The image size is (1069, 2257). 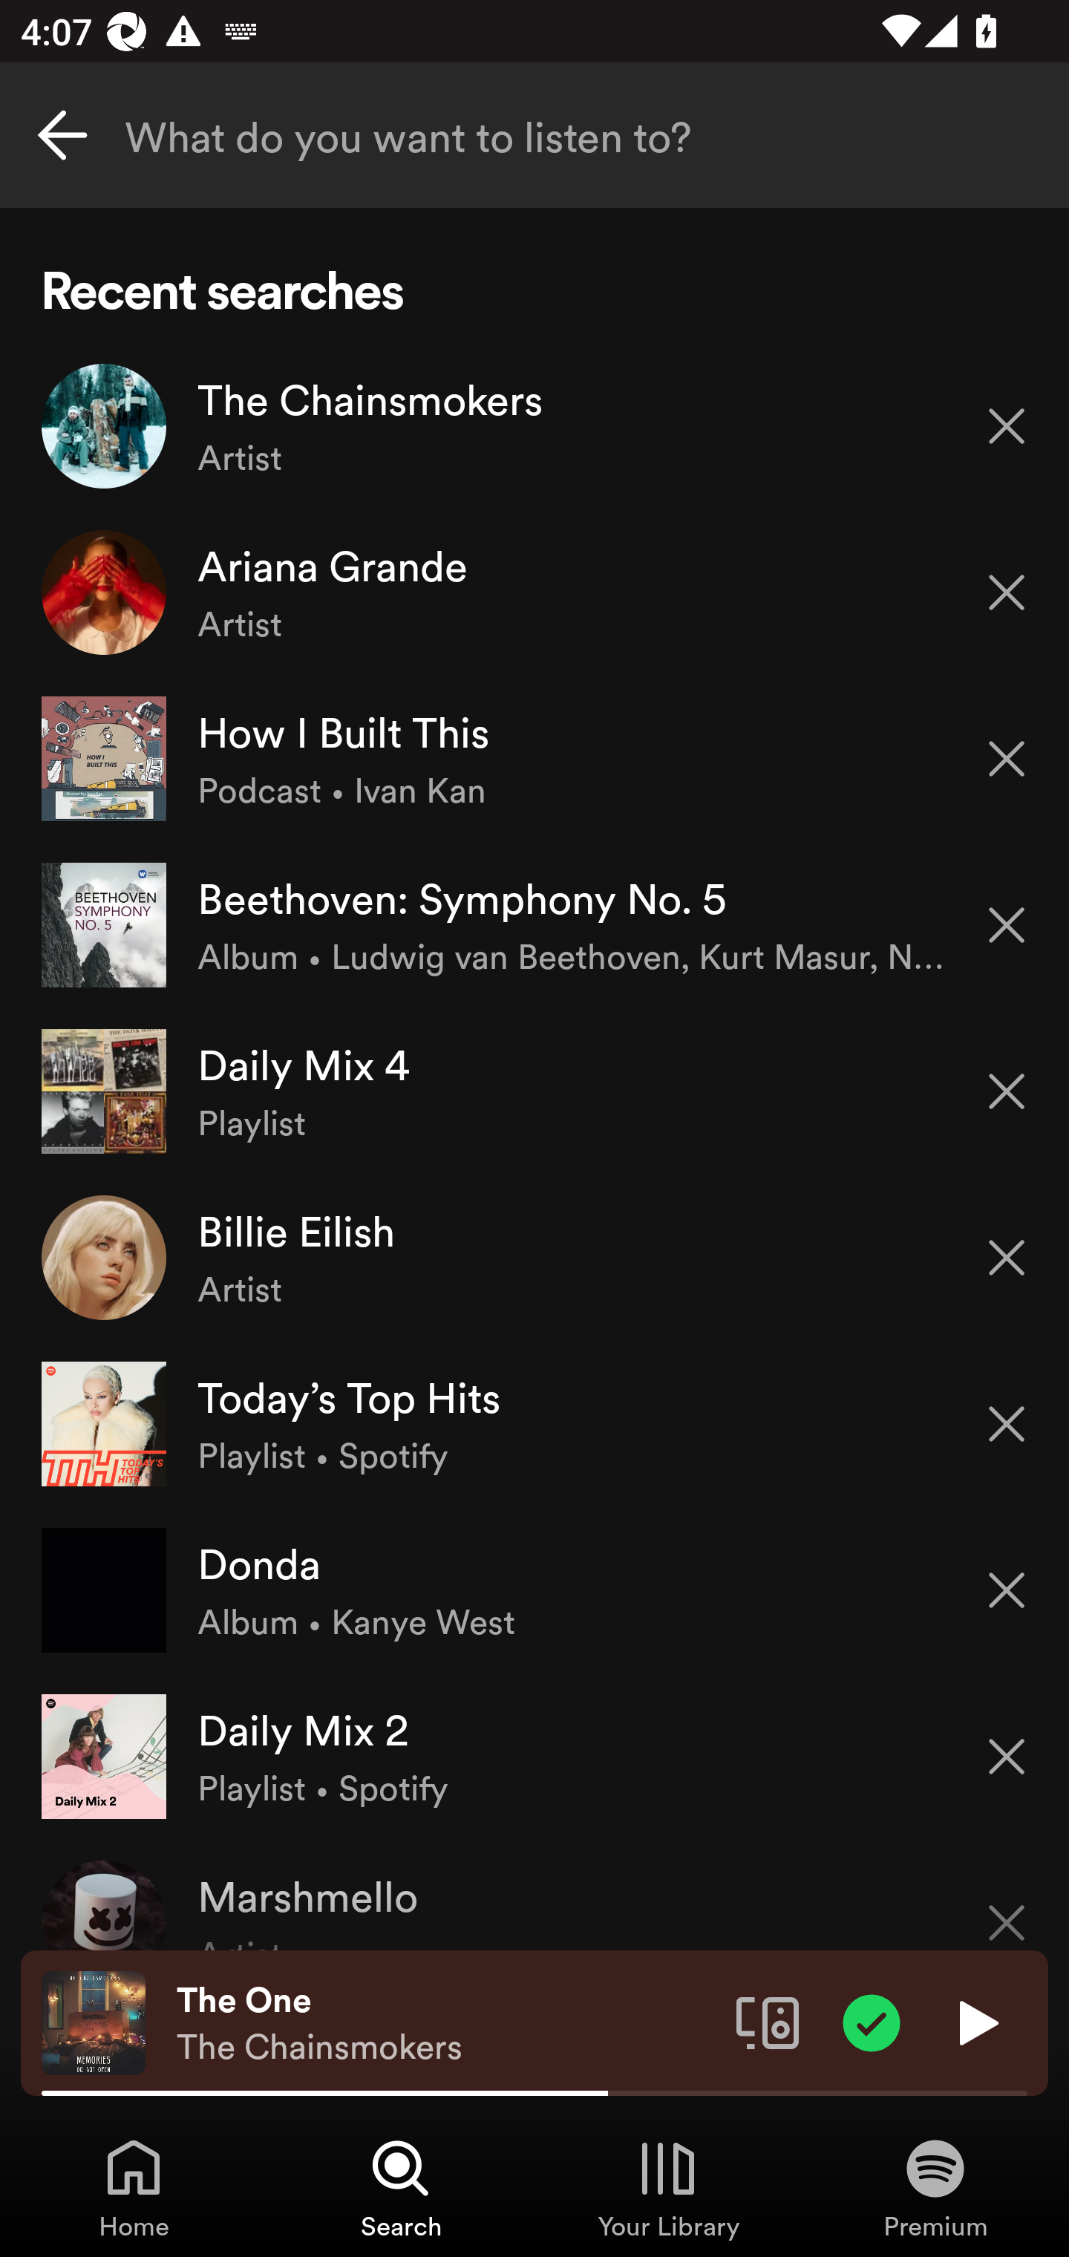 What do you see at coordinates (534, 426) in the screenshot?
I see `The Chainsmokers Artist Remove` at bounding box center [534, 426].